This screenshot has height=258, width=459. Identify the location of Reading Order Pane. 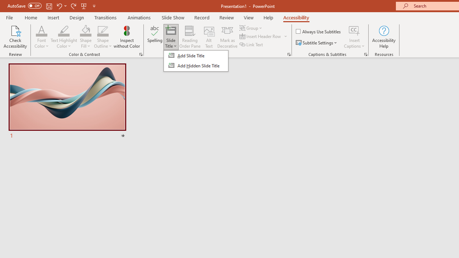
(190, 37).